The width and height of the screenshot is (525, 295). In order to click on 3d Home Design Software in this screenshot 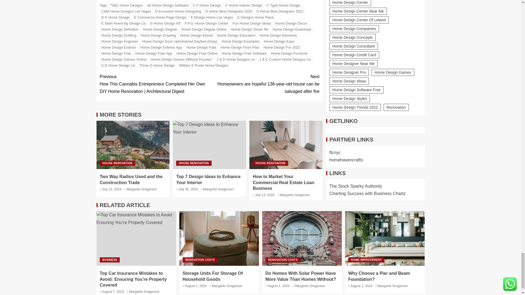, I will do `click(168, 5)`.